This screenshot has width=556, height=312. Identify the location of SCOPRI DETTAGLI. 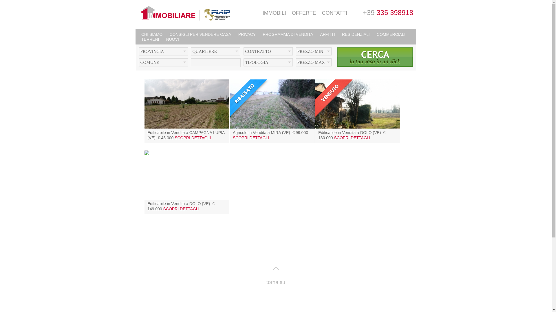
(251, 138).